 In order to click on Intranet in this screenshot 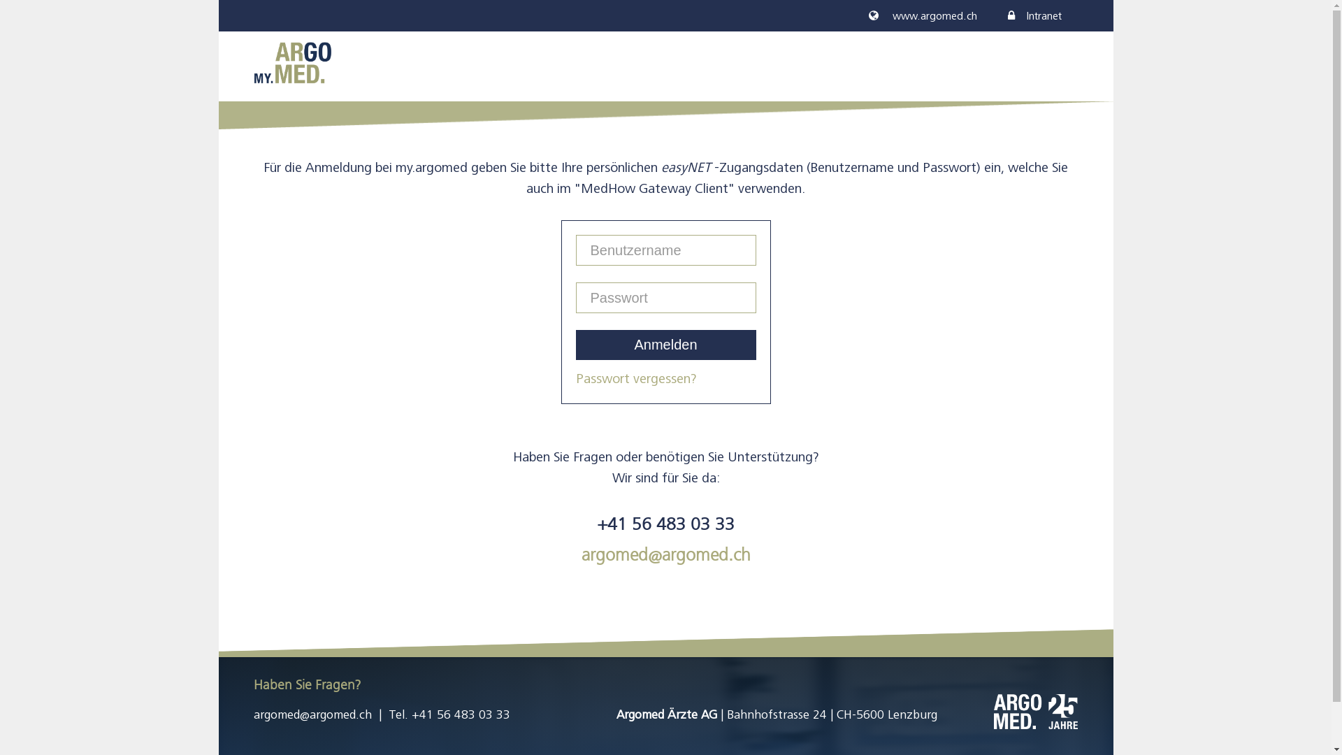, I will do `click(1034, 16)`.